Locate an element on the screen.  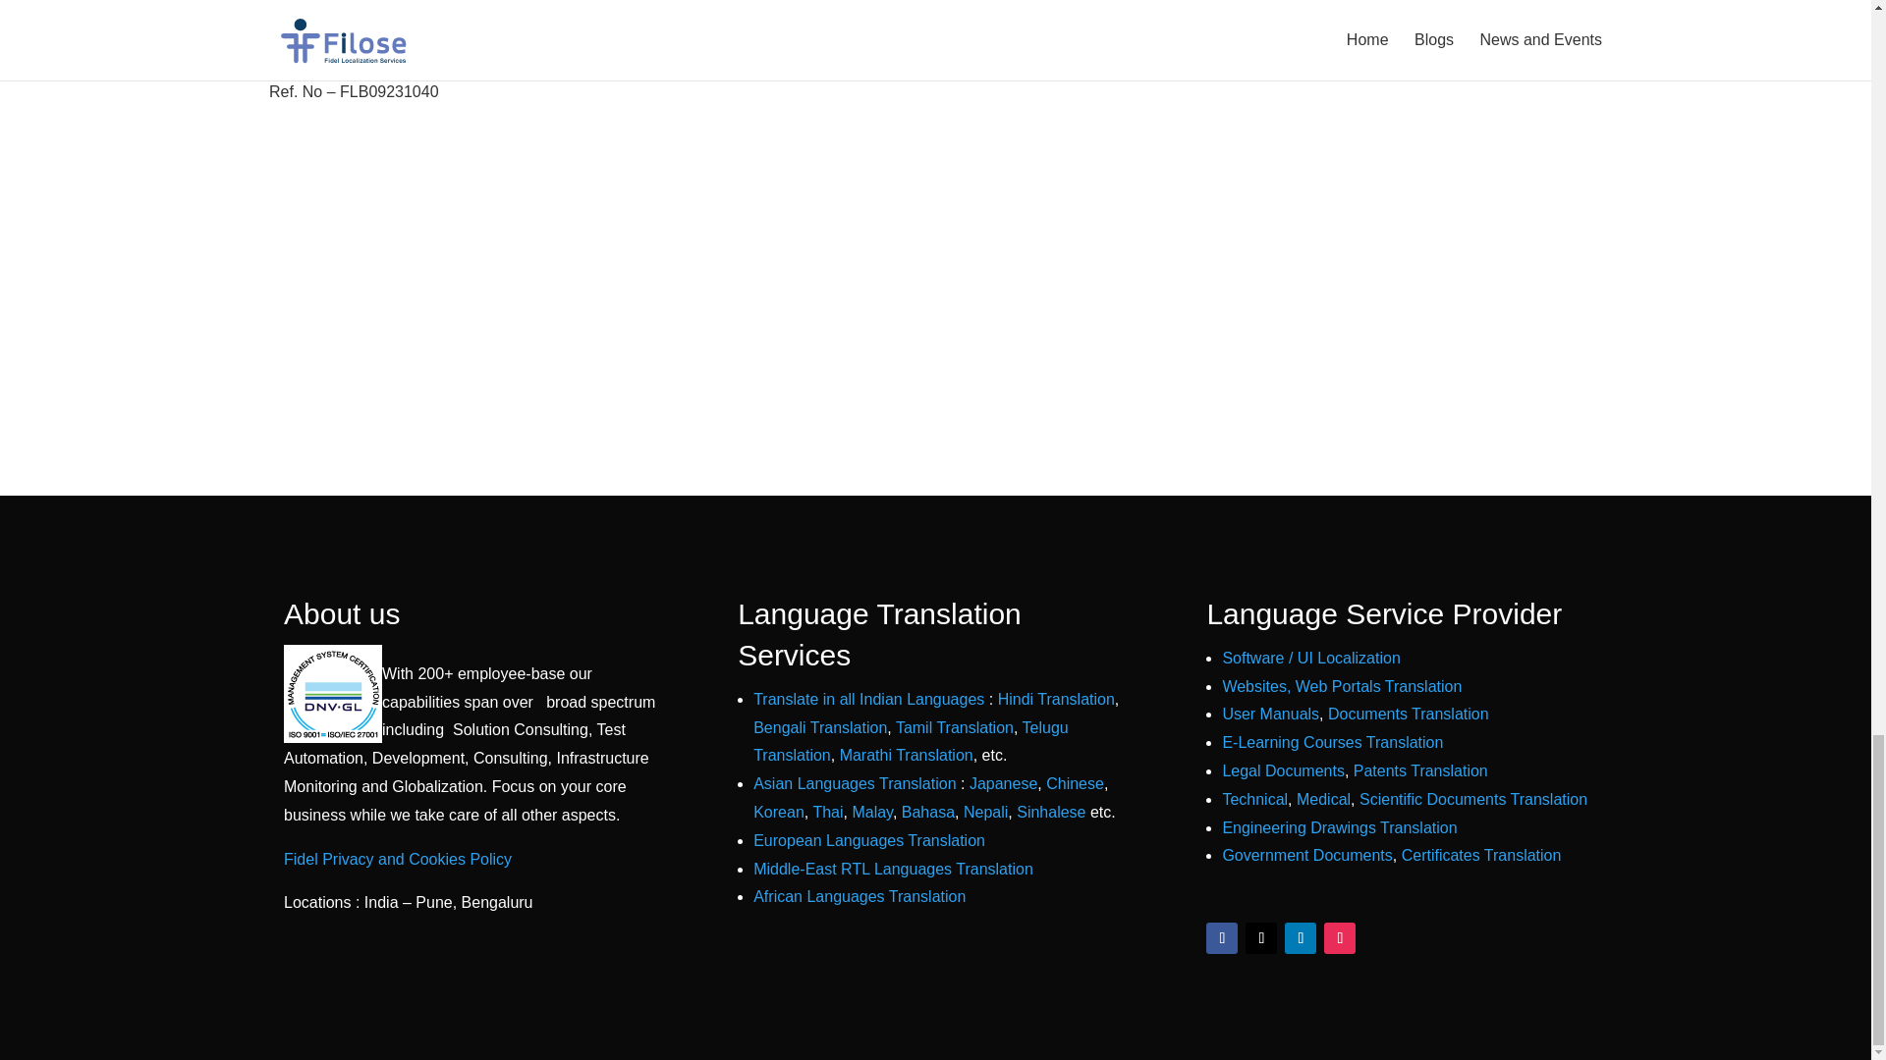
Asian Languages Translation is located at coordinates (855, 783).